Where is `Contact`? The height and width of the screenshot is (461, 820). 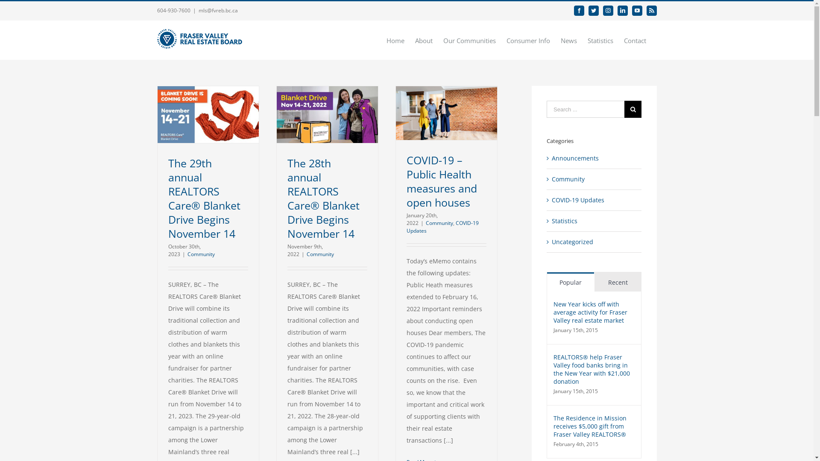
Contact is located at coordinates (635, 40).